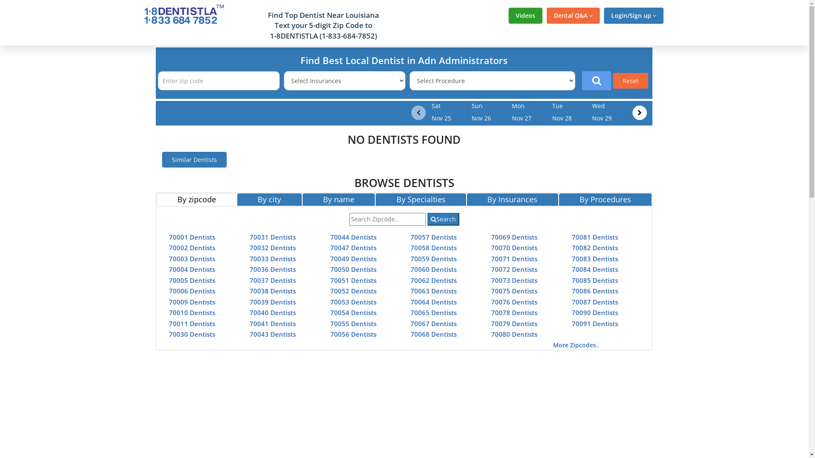  I want to click on Advertisement, so click(736, 173).